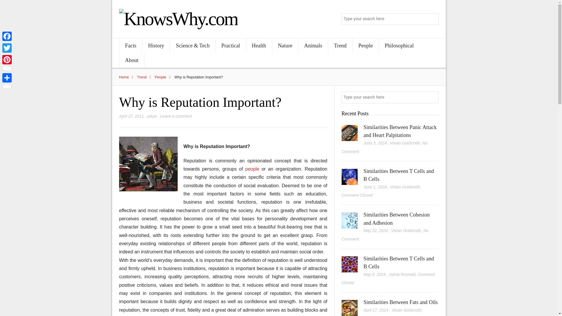 The width and height of the screenshot is (562, 316). I want to click on Practical, so click(231, 46).